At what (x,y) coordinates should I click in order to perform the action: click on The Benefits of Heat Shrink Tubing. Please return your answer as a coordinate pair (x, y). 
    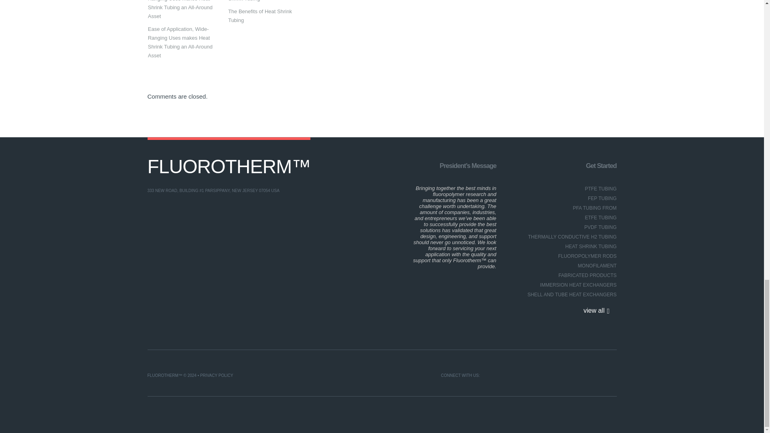
    Looking at the image, I should click on (261, 2).